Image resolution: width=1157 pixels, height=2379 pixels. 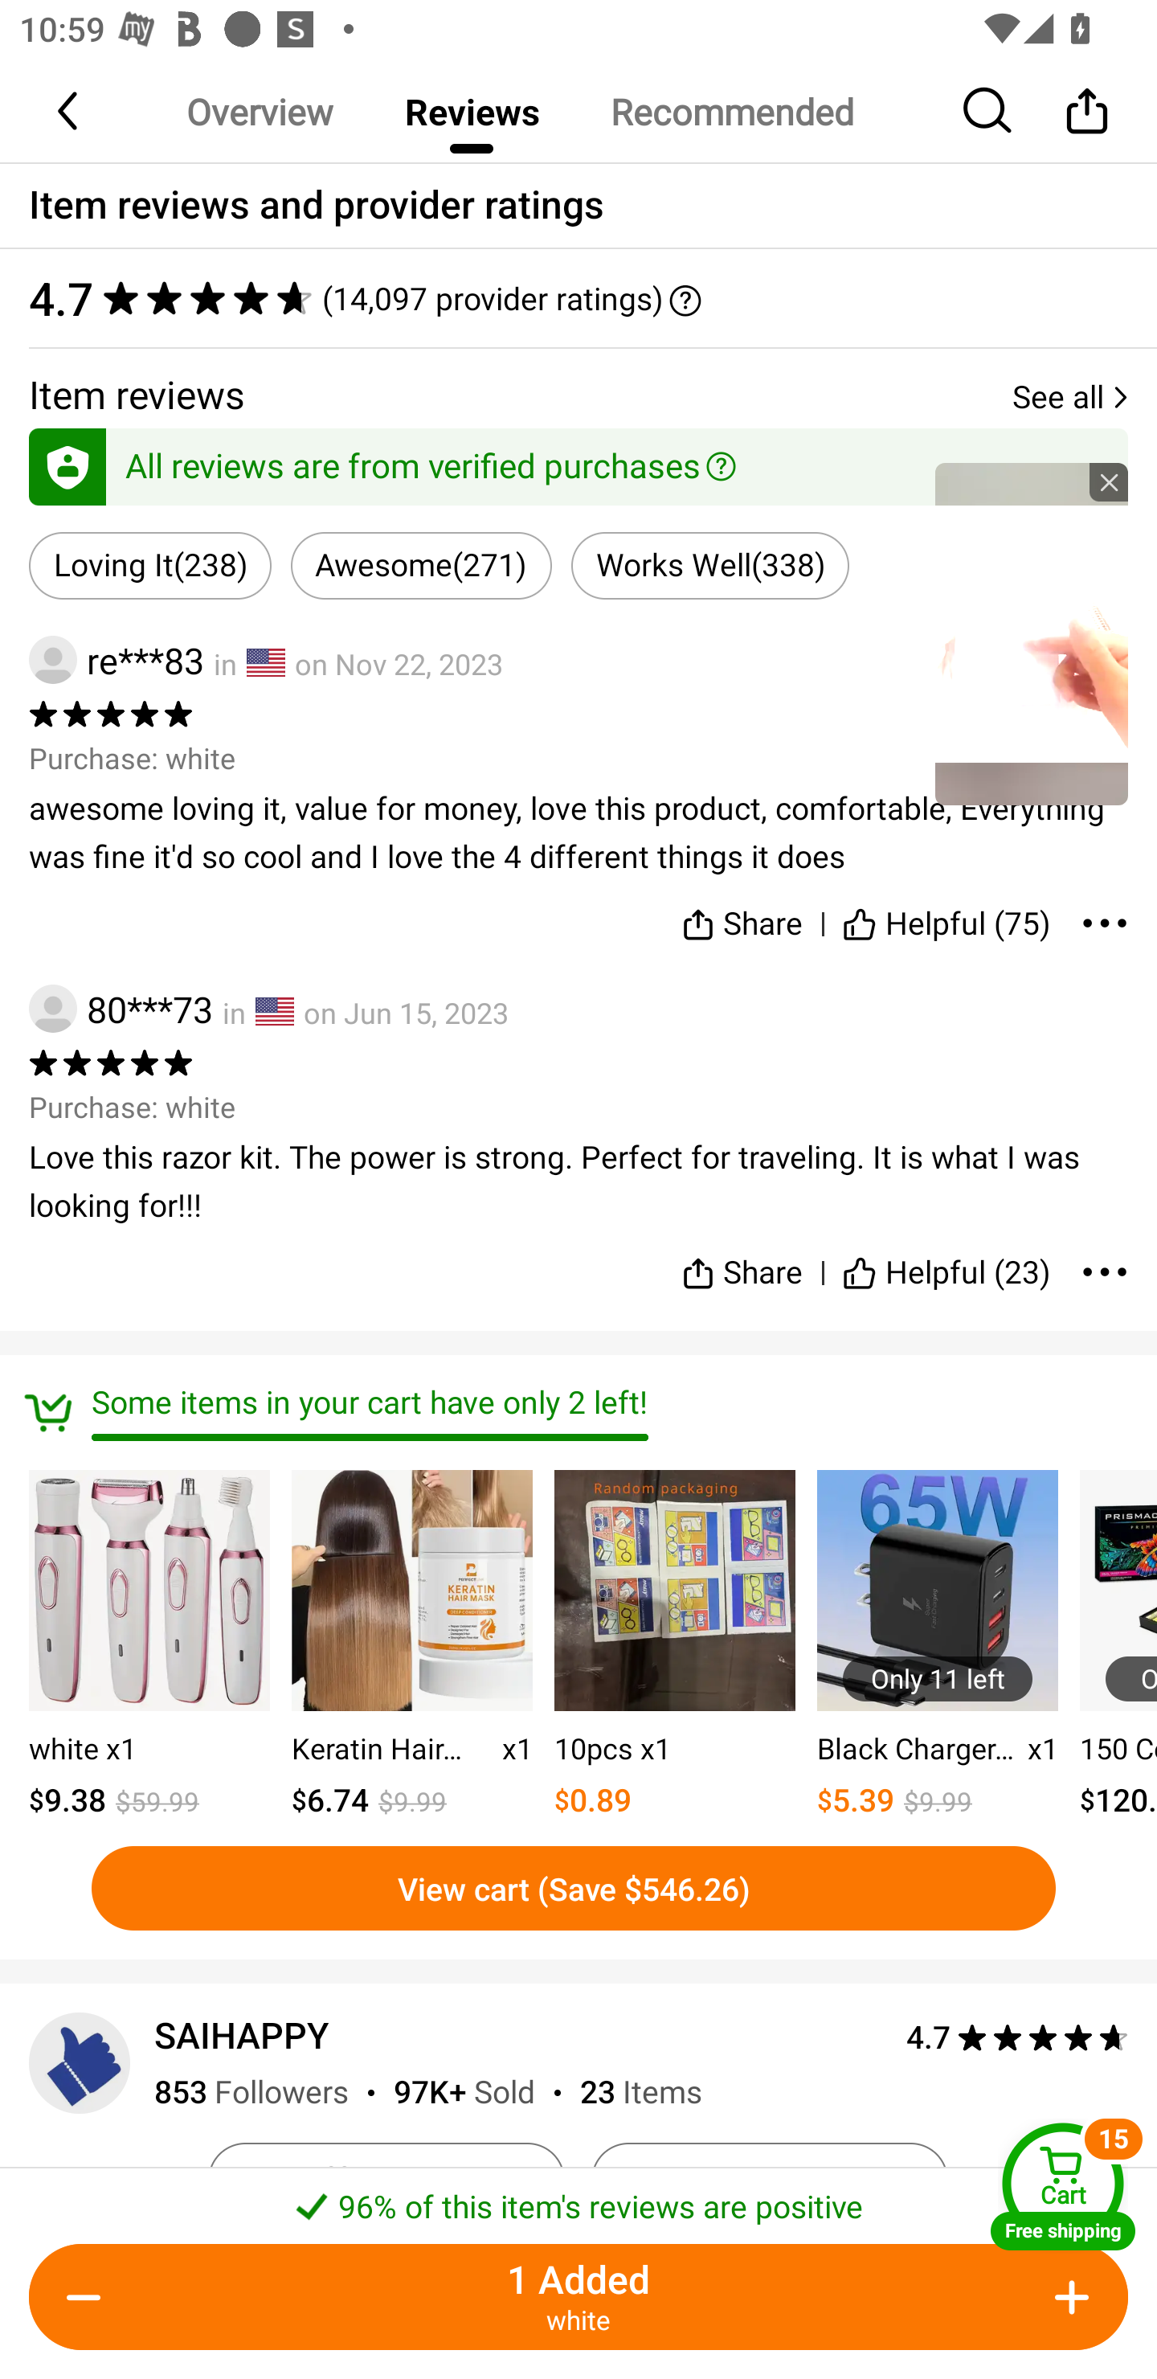 What do you see at coordinates (742, 918) in the screenshot?
I see `  Share` at bounding box center [742, 918].